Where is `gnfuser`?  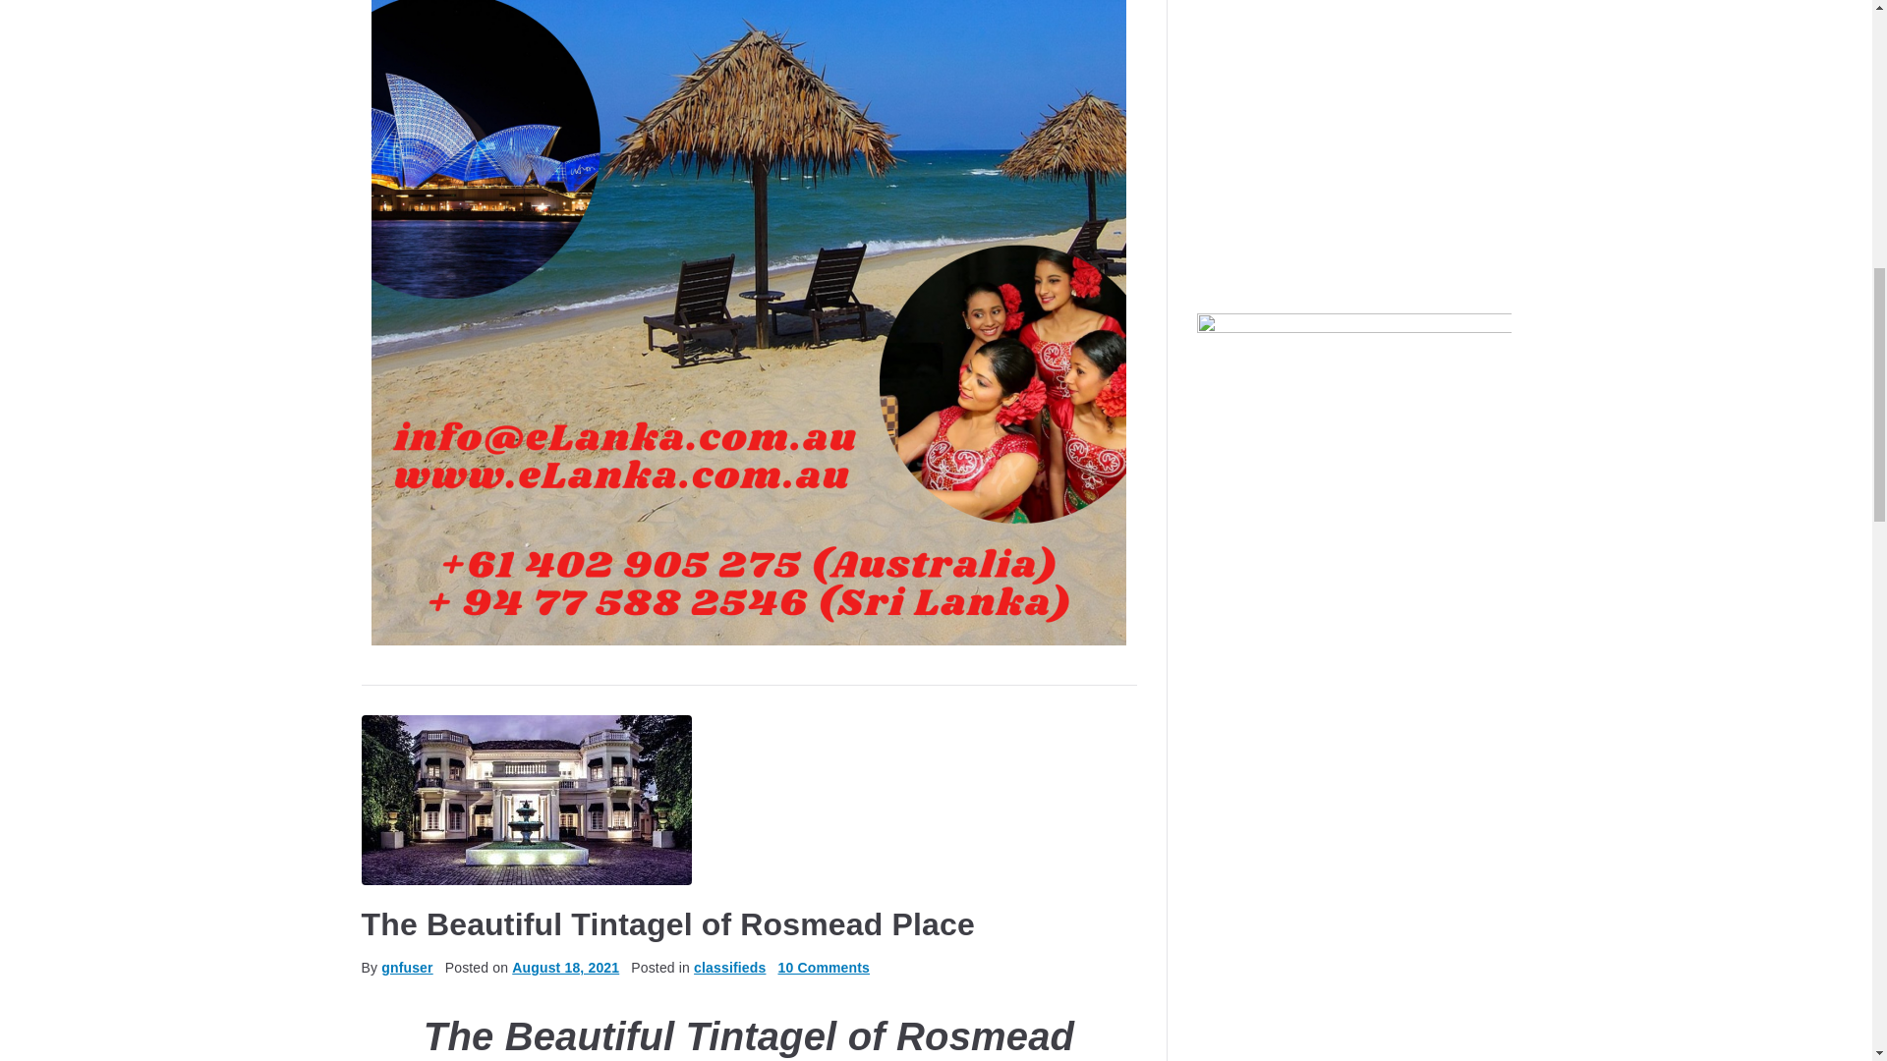
gnfuser is located at coordinates (406, 967).